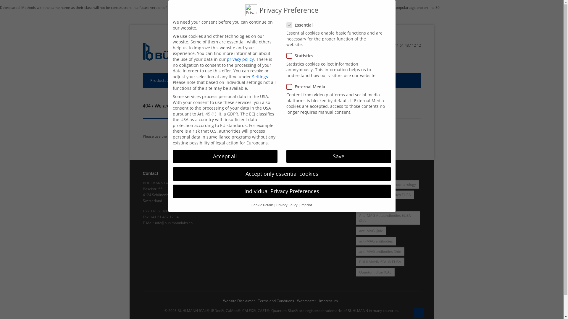  I want to click on Privacy Policy, so click(287, 205).